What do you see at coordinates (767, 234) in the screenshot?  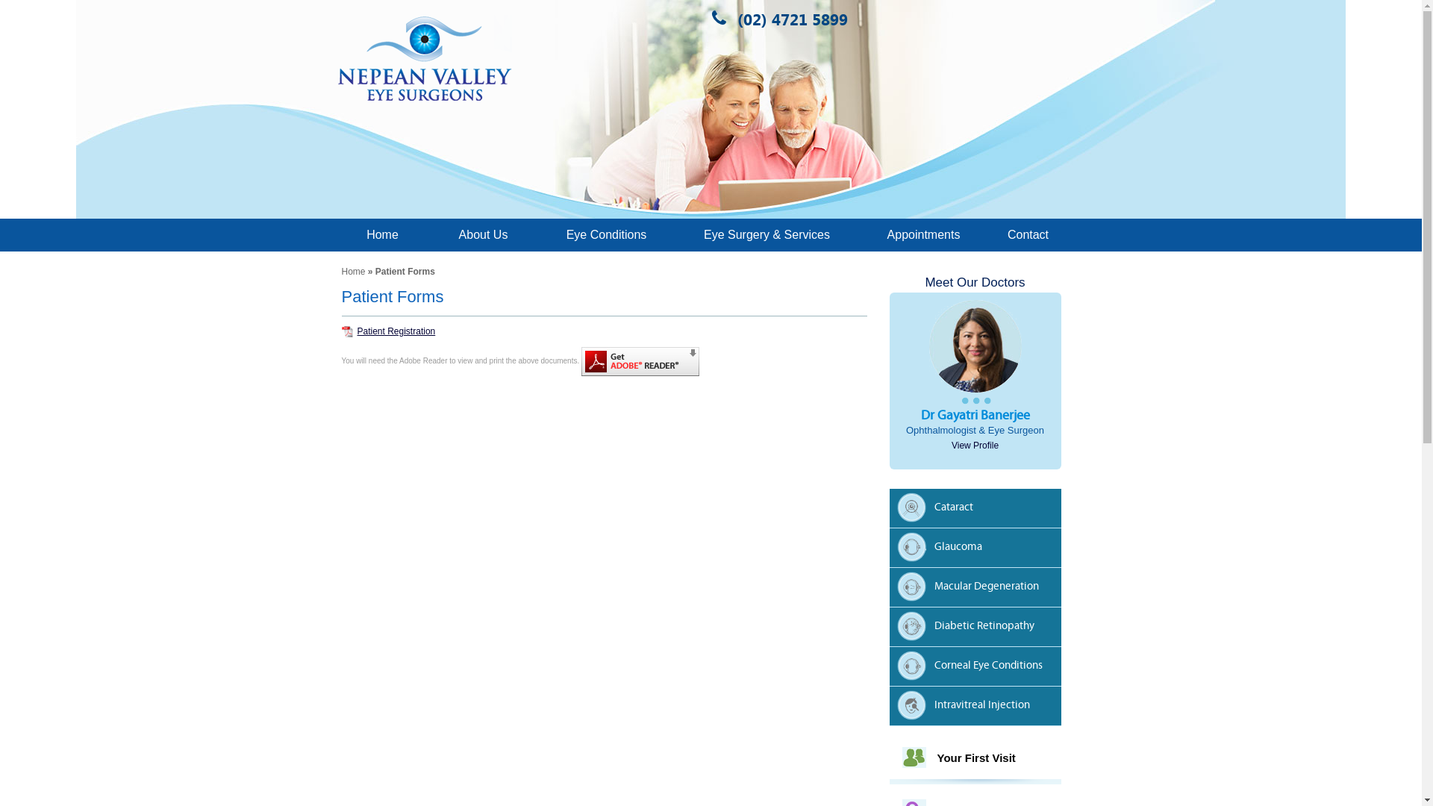 I see `Eye Surgery & Services` at bounding box center [767, 234].